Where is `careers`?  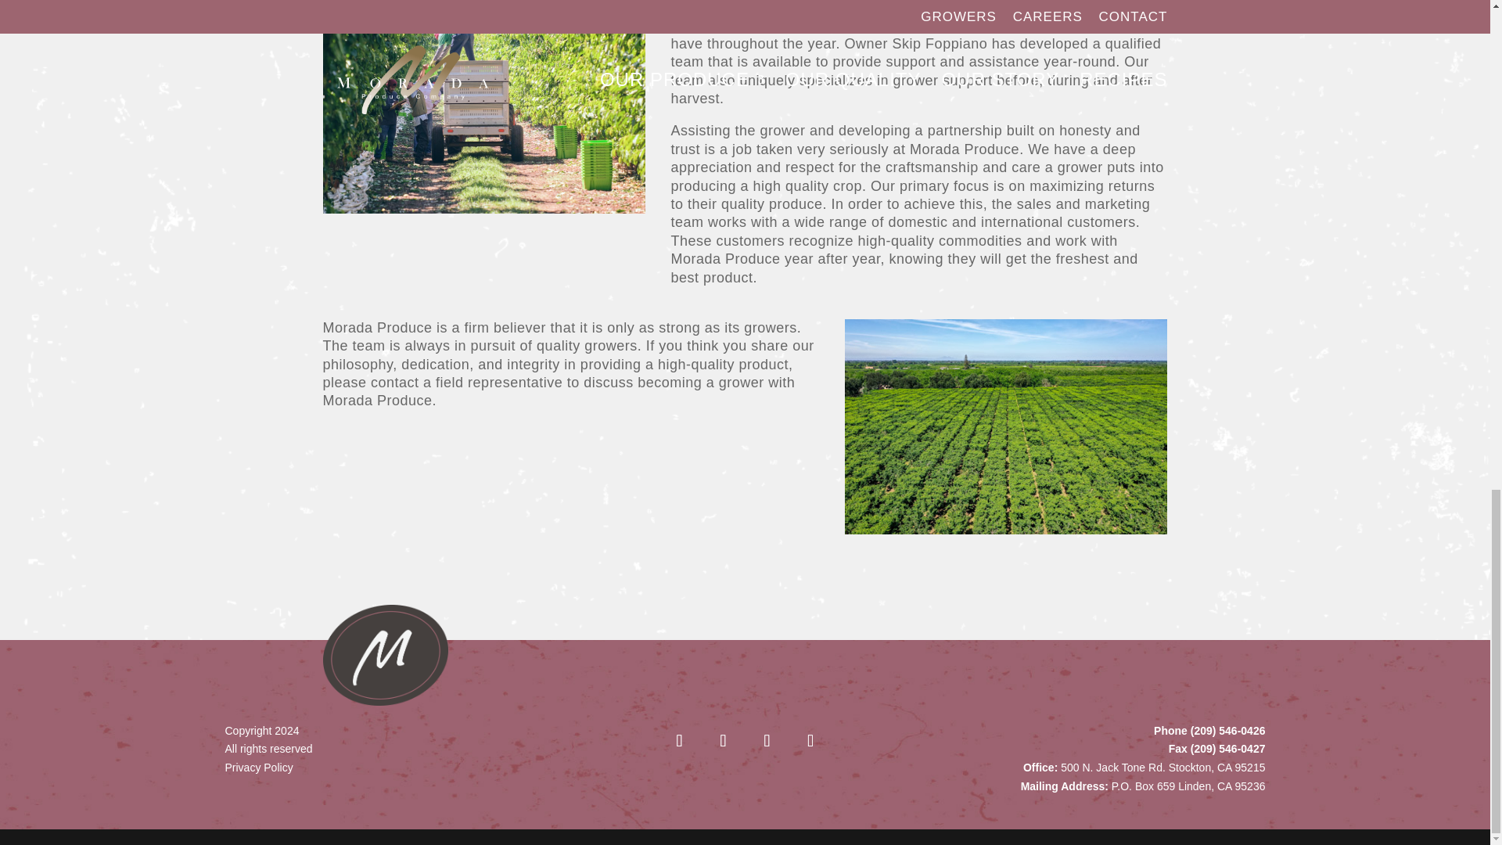 careers is located at coordinates (483, 106).